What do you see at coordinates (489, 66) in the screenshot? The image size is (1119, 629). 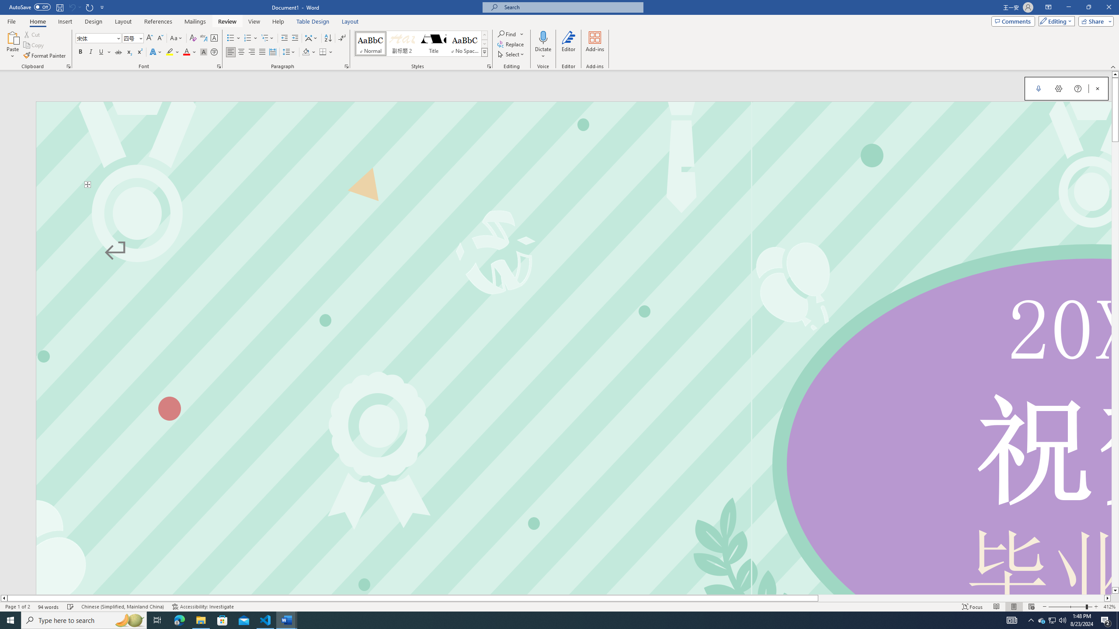 I see `Styles...` at bounding box center [489, 66].